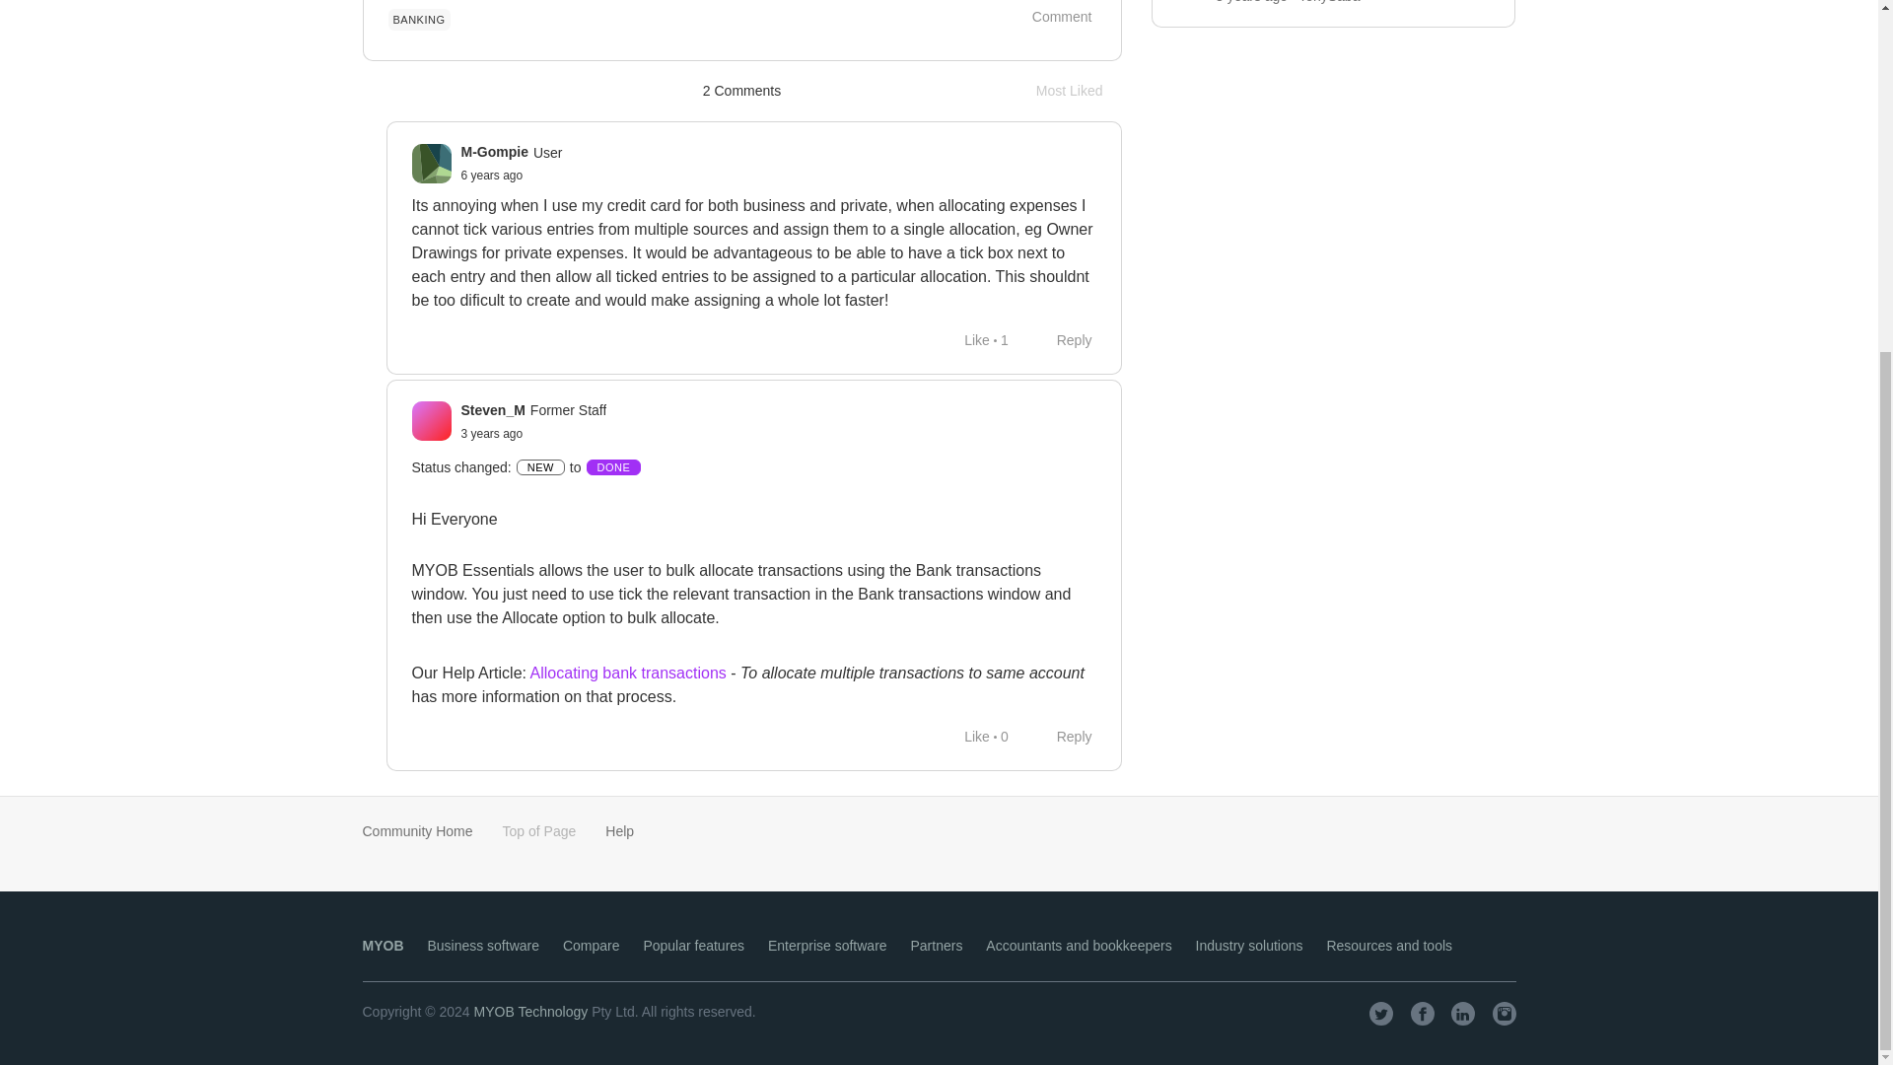 The width and height of the screenshot is (1893, 1065). What do you see at coordinates (493, 434) in the screenshot?
I see `3 years ago` at bounding box center [493, 434].